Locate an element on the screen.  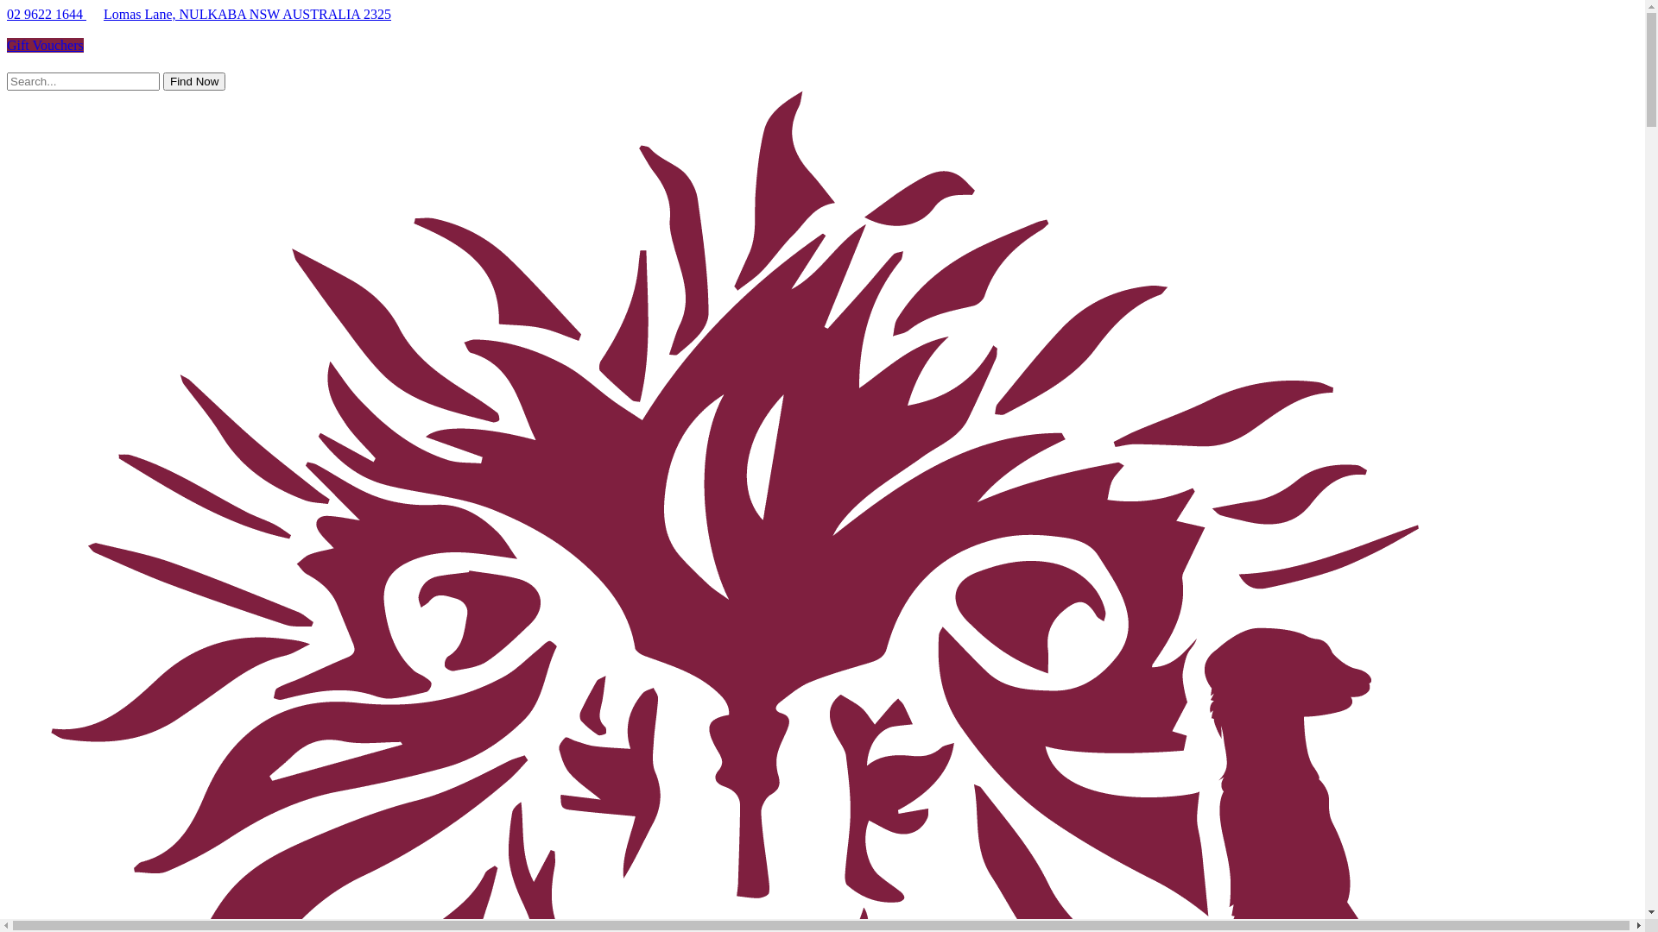
Lomas Lane, NULKABA NSW AUSTRALIA 2325 is located at coordinates (247, 14).